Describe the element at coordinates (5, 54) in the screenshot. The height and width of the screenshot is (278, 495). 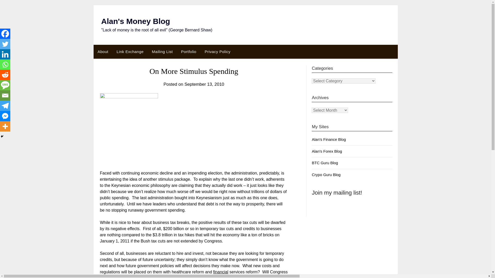
I see `Linkedin` at that location.